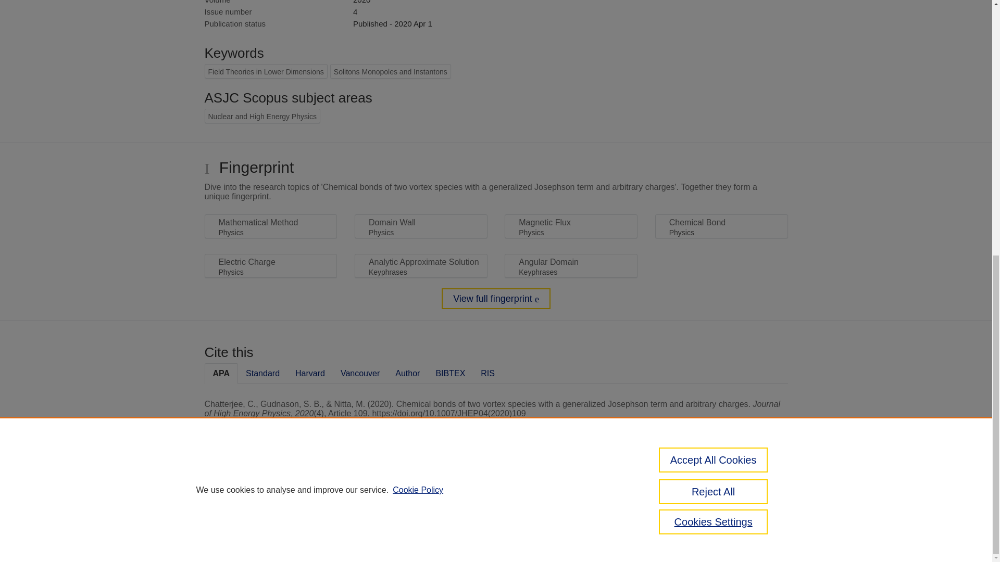 The width and height of the screenshot is (1000, 562). What do you see at coordinates (348, 500) in the screenshot?
I see `Elsevier B.V.` at bounding box center [348, 500].